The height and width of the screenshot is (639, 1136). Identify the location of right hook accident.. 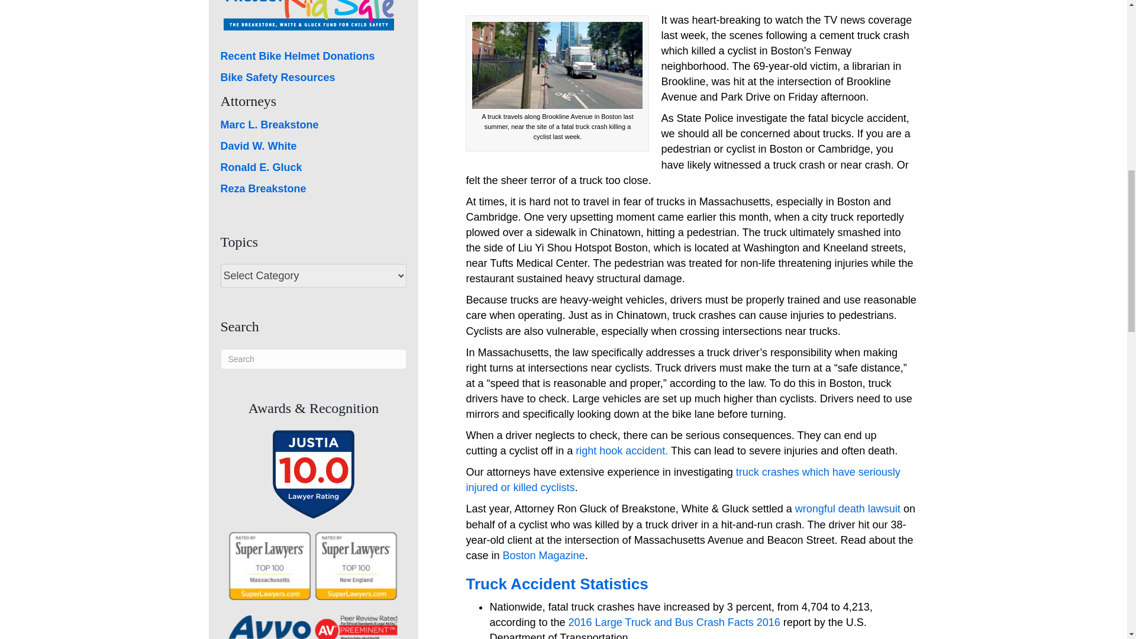
(621, 451).